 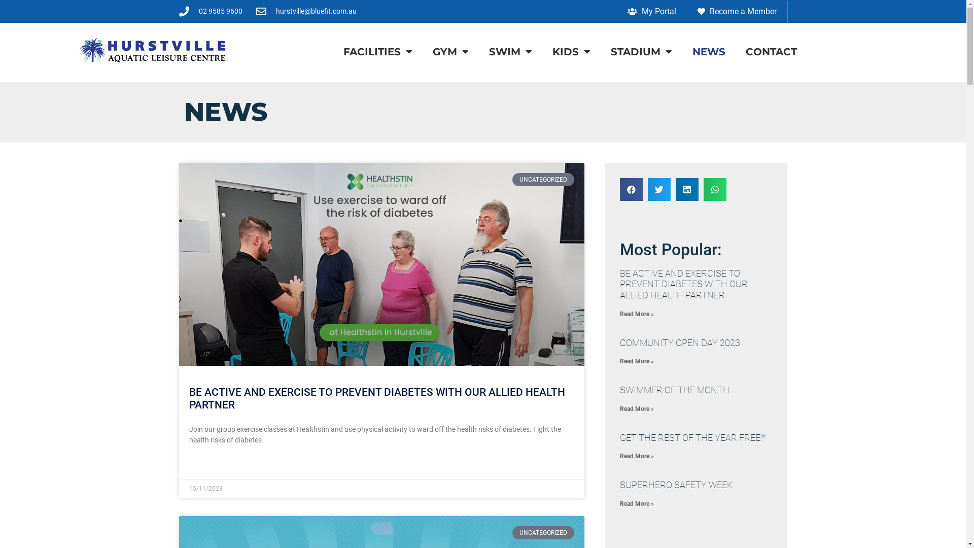 What do you see at coordinates (680, 343) in the screenshot?
I see `COMMUNITY OPEN DAY 2023` at bounding box center [680, 343].